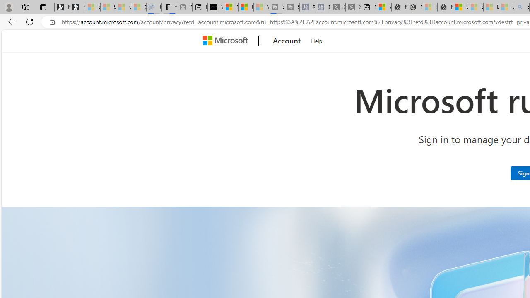 The height and width of the screenshot is (298, 530). I want to click on Account, so click(287, 41).